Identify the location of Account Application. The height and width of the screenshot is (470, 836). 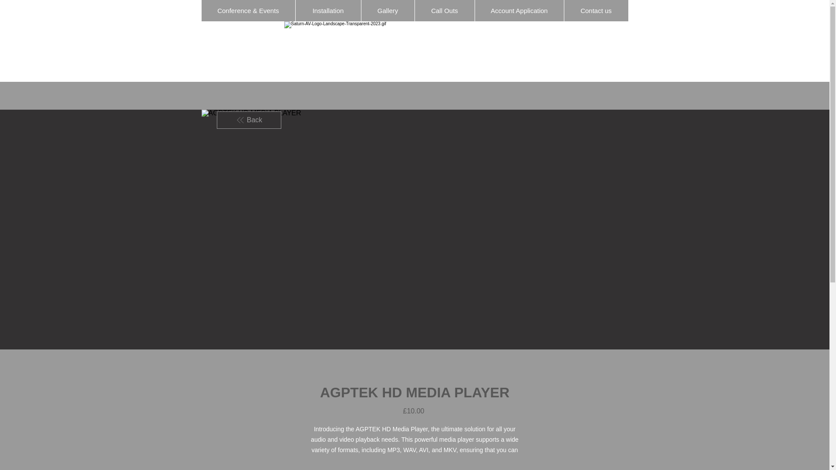
(519, 10).